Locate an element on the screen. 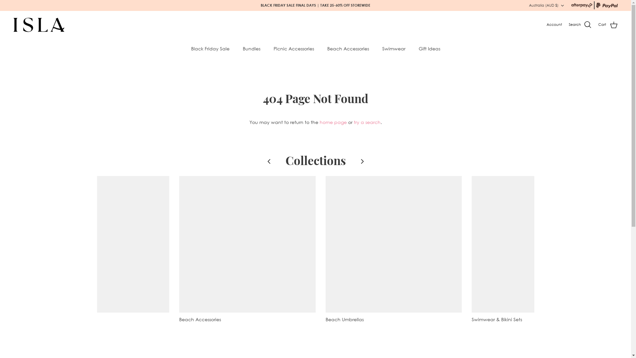  Beach Accessories is located at coordinates (247, 251).